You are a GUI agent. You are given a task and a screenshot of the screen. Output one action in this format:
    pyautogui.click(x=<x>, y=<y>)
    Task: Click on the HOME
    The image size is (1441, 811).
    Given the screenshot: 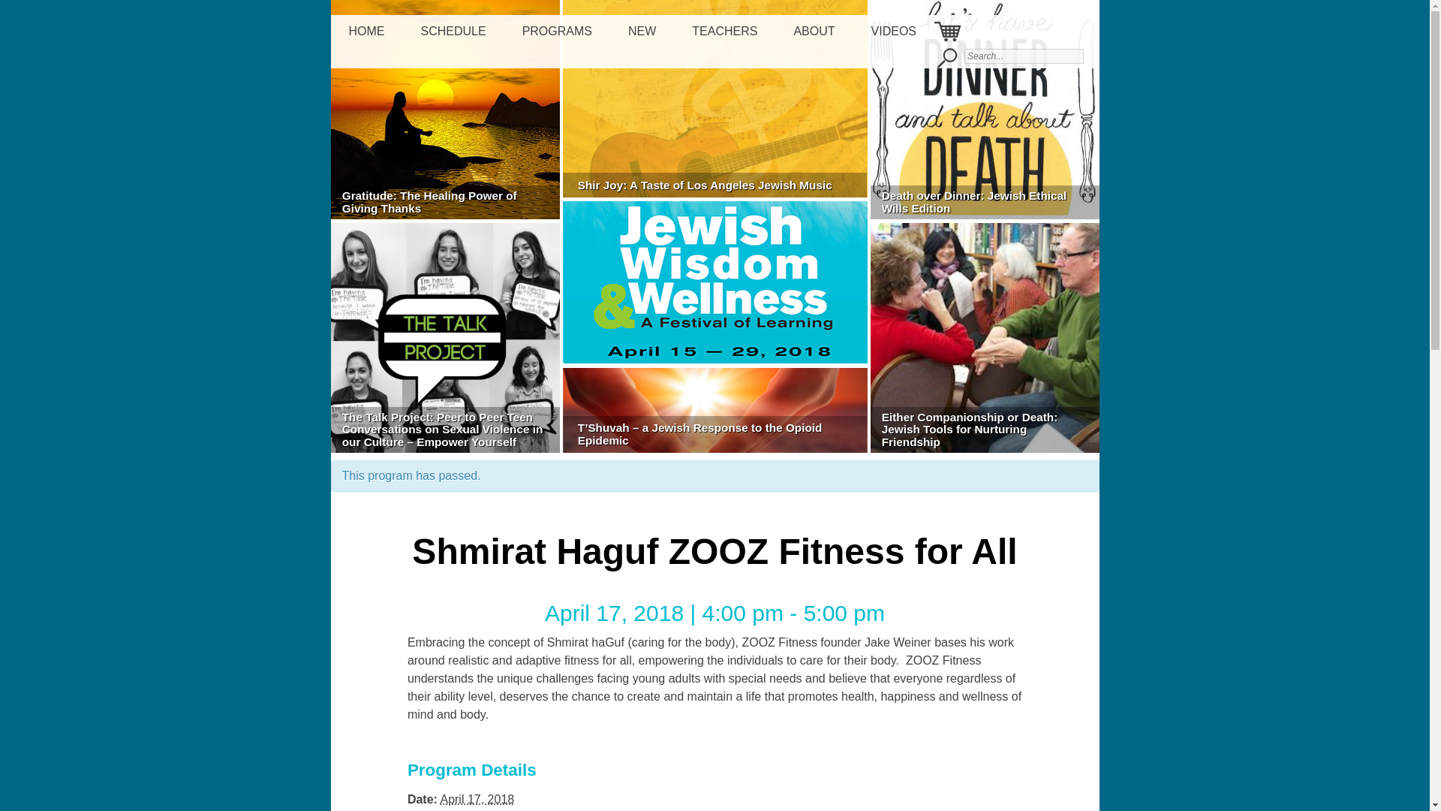 What is the action you would take?
    pyautogui.click(x=366, y=32)
    